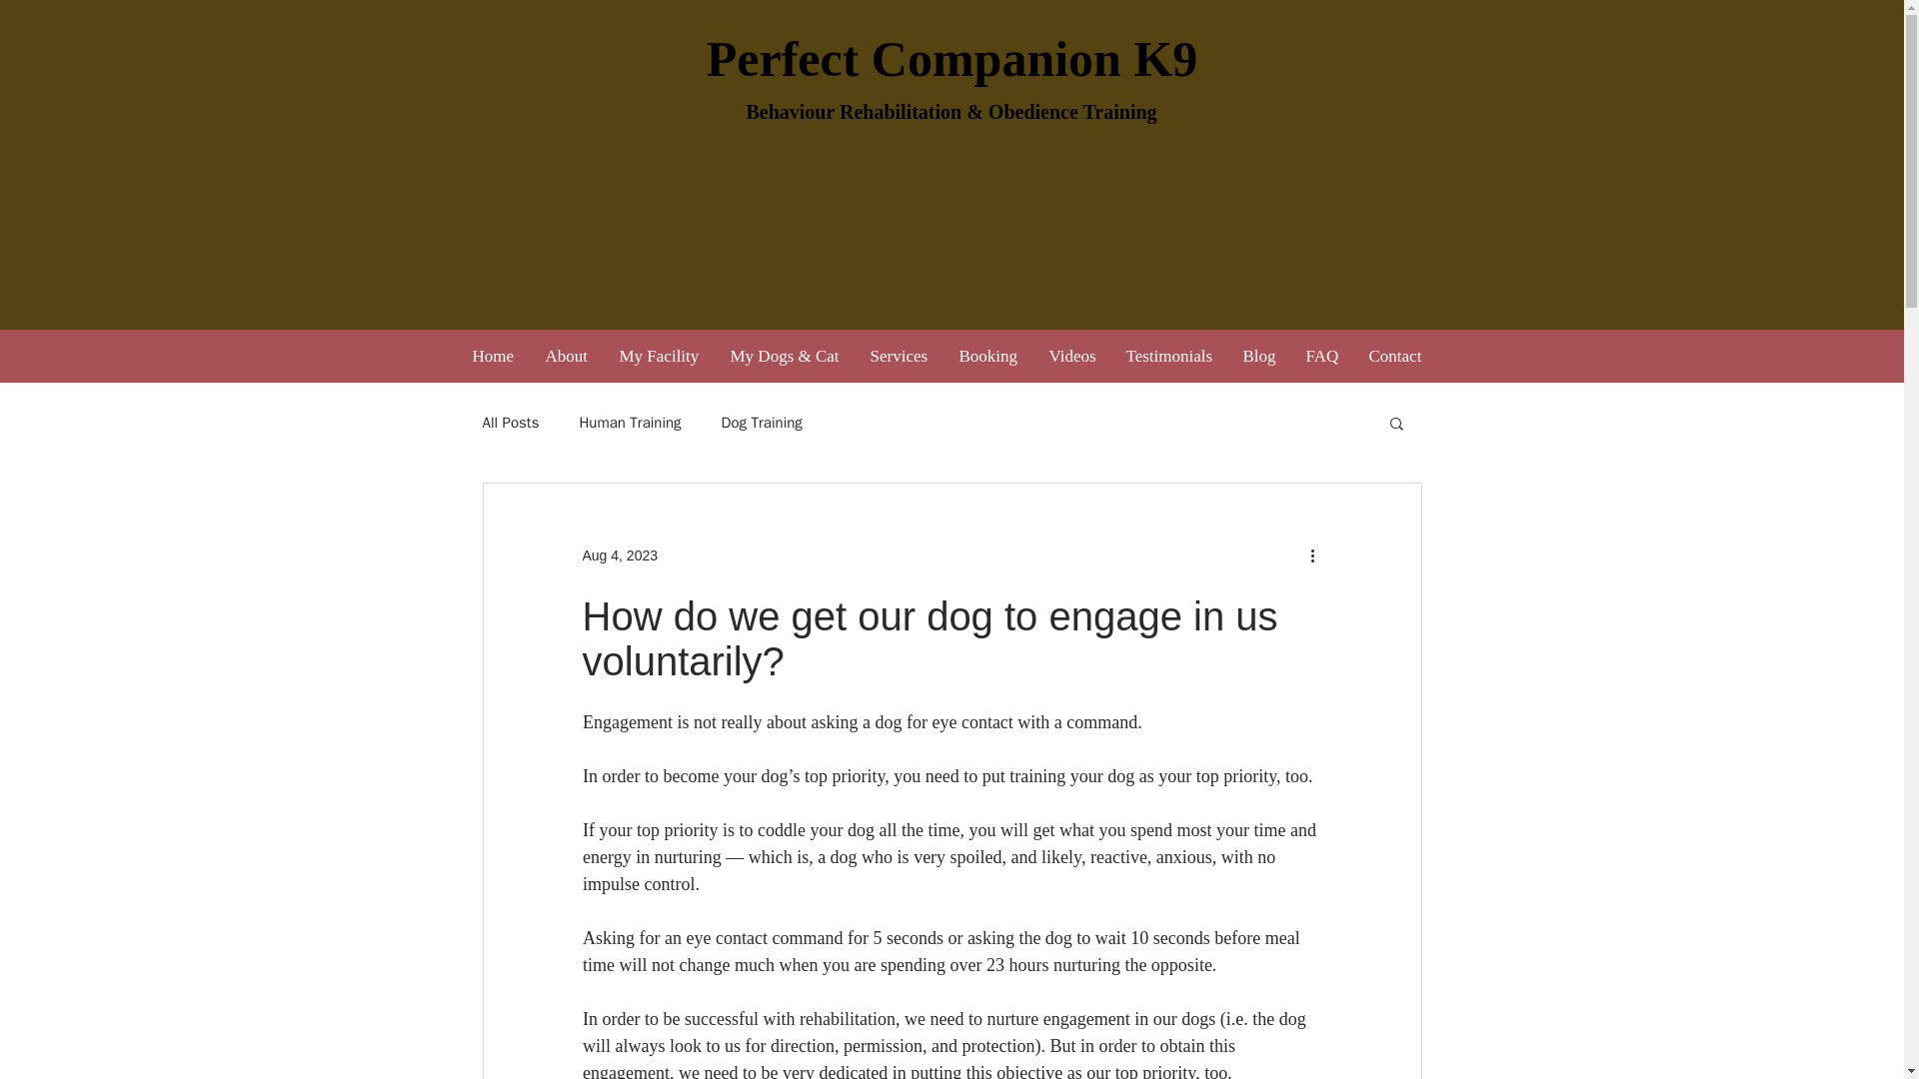 The width and height of the screenshot is (1919, 1079). Describe the element at coordinates (1077, 356) in the screenshot. I see `Videos` at that location.